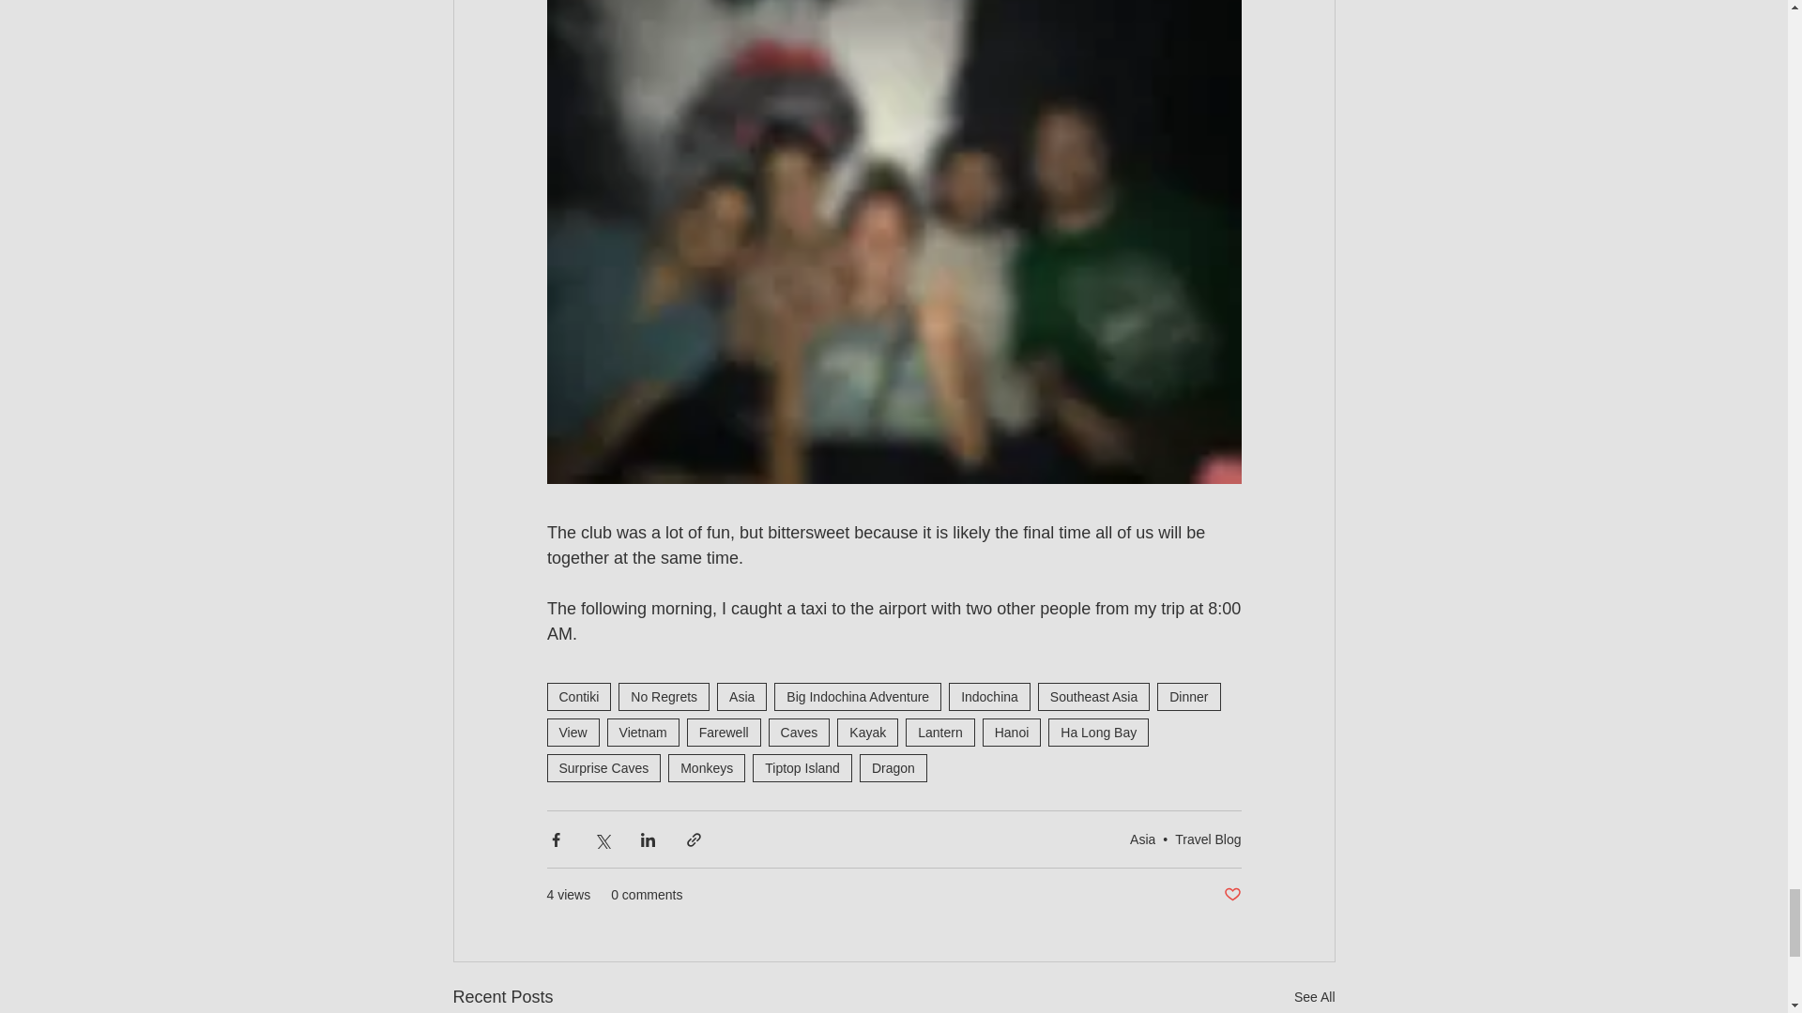 Image resolution: width=1802 pixels, height=1013 pixels. Describe the element at coordinates (1098, 732) in the screenshot. I see `Ha Long Bay` at that location.